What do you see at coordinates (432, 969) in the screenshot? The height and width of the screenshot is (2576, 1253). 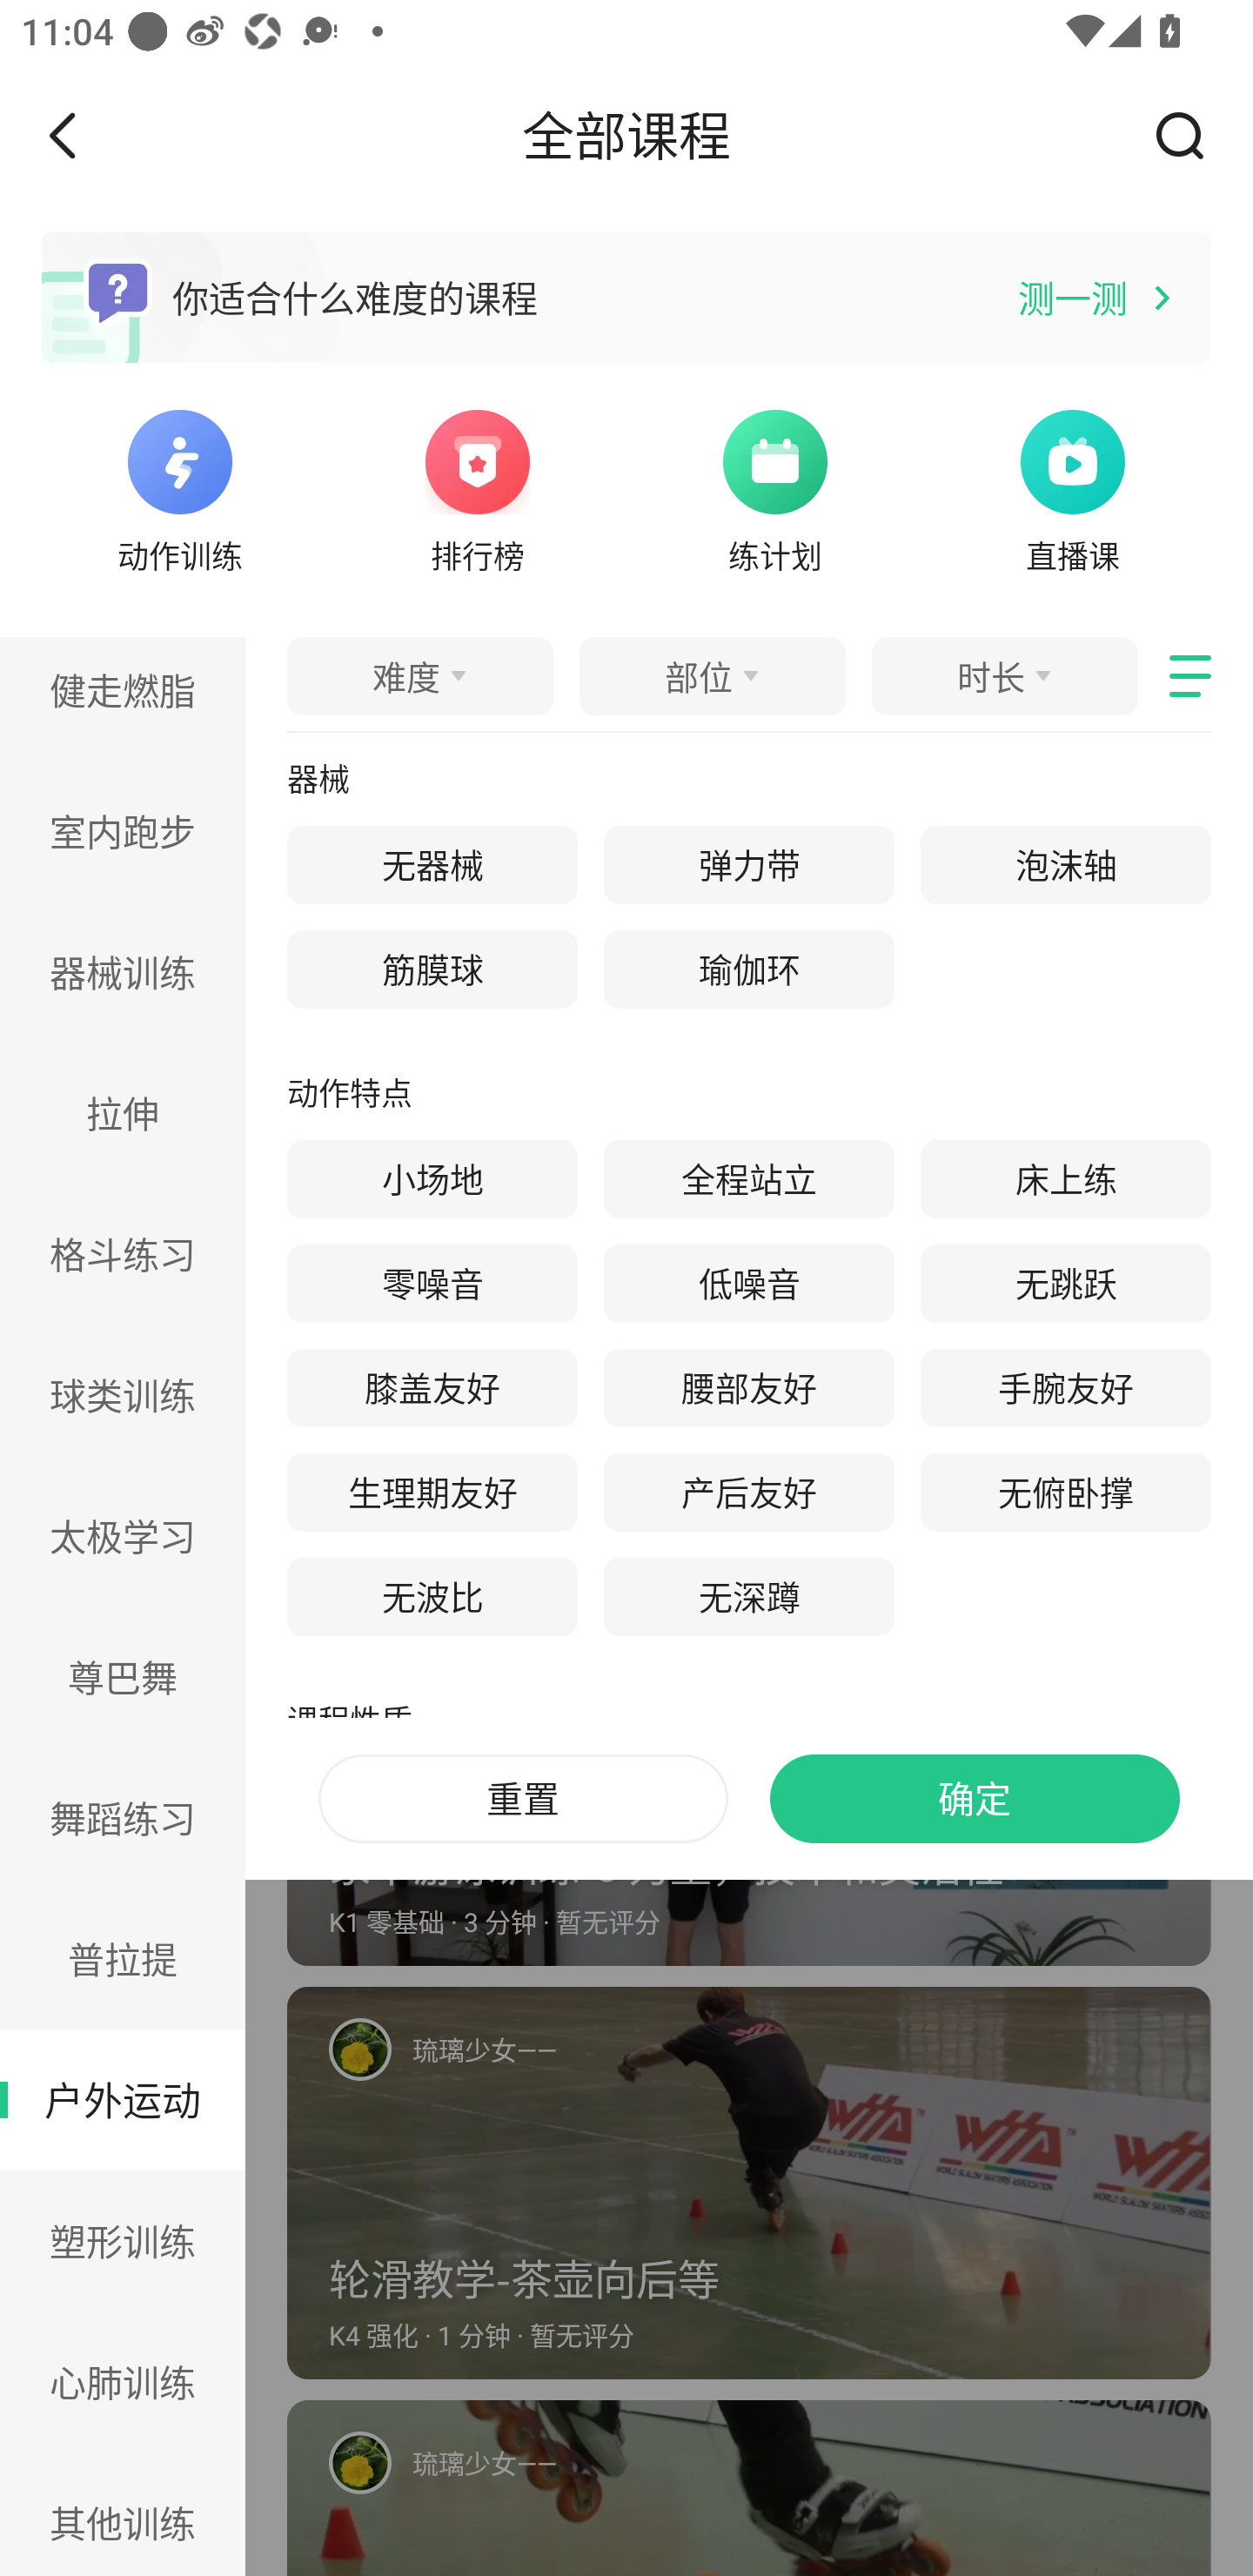 I see `筋膜球` at bounding box center [432, 969].